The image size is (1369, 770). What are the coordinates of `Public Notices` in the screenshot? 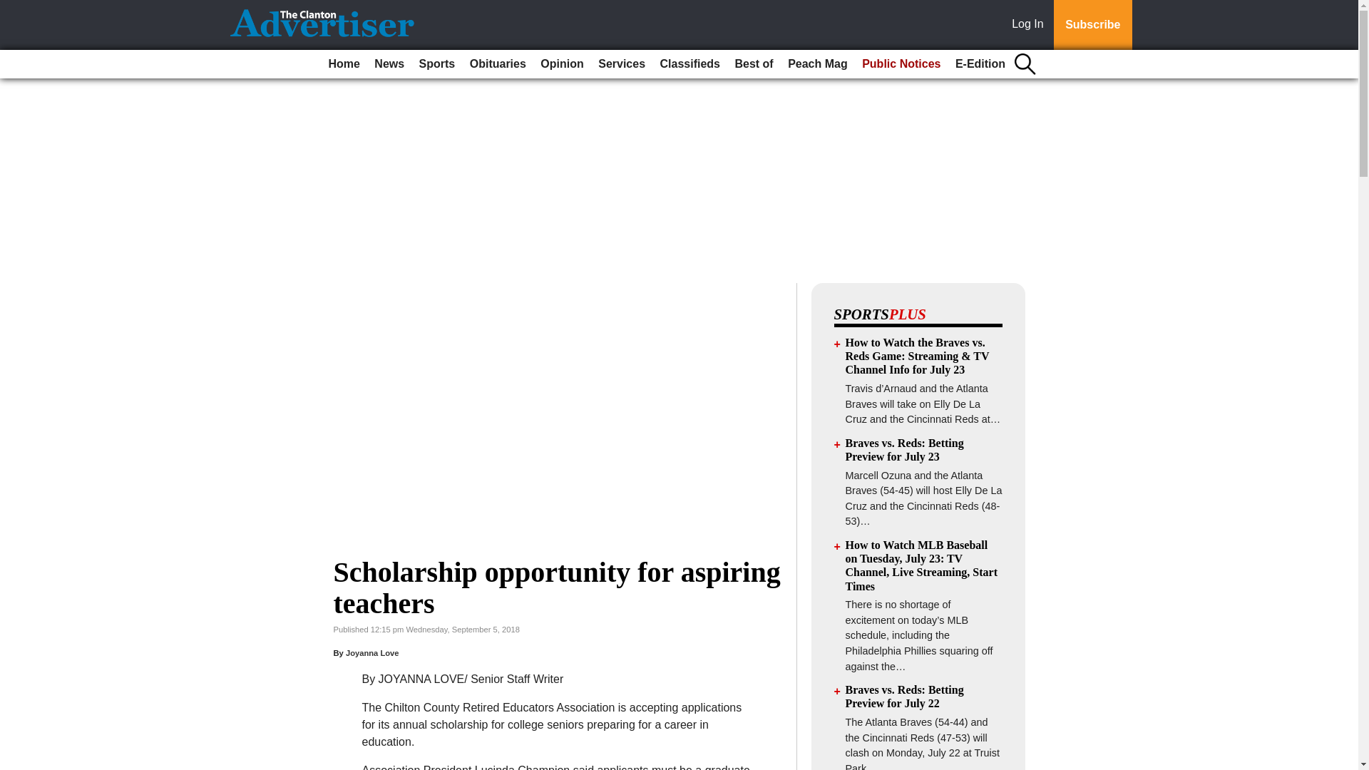 It's located at (901, 64).